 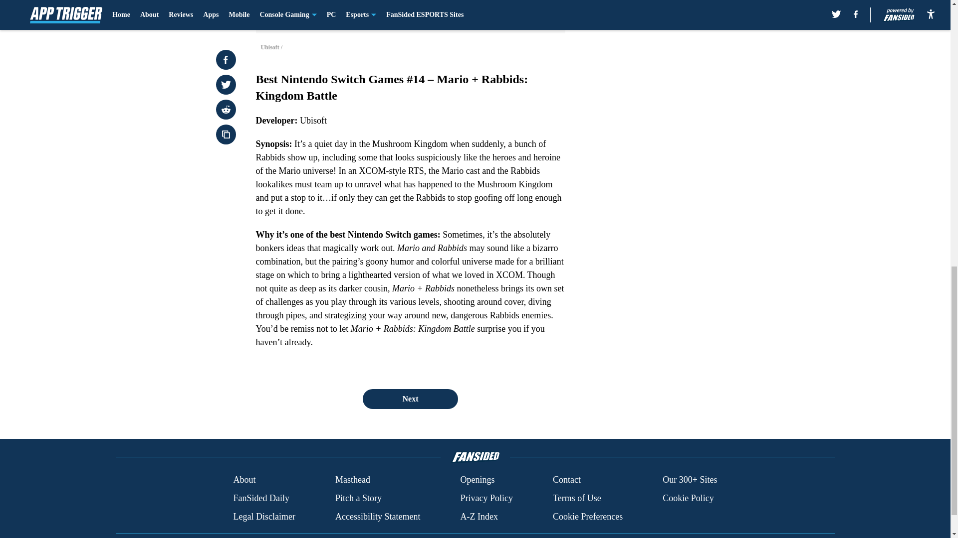 I want to click on Pitch a Story, so click(x=358, y=498).